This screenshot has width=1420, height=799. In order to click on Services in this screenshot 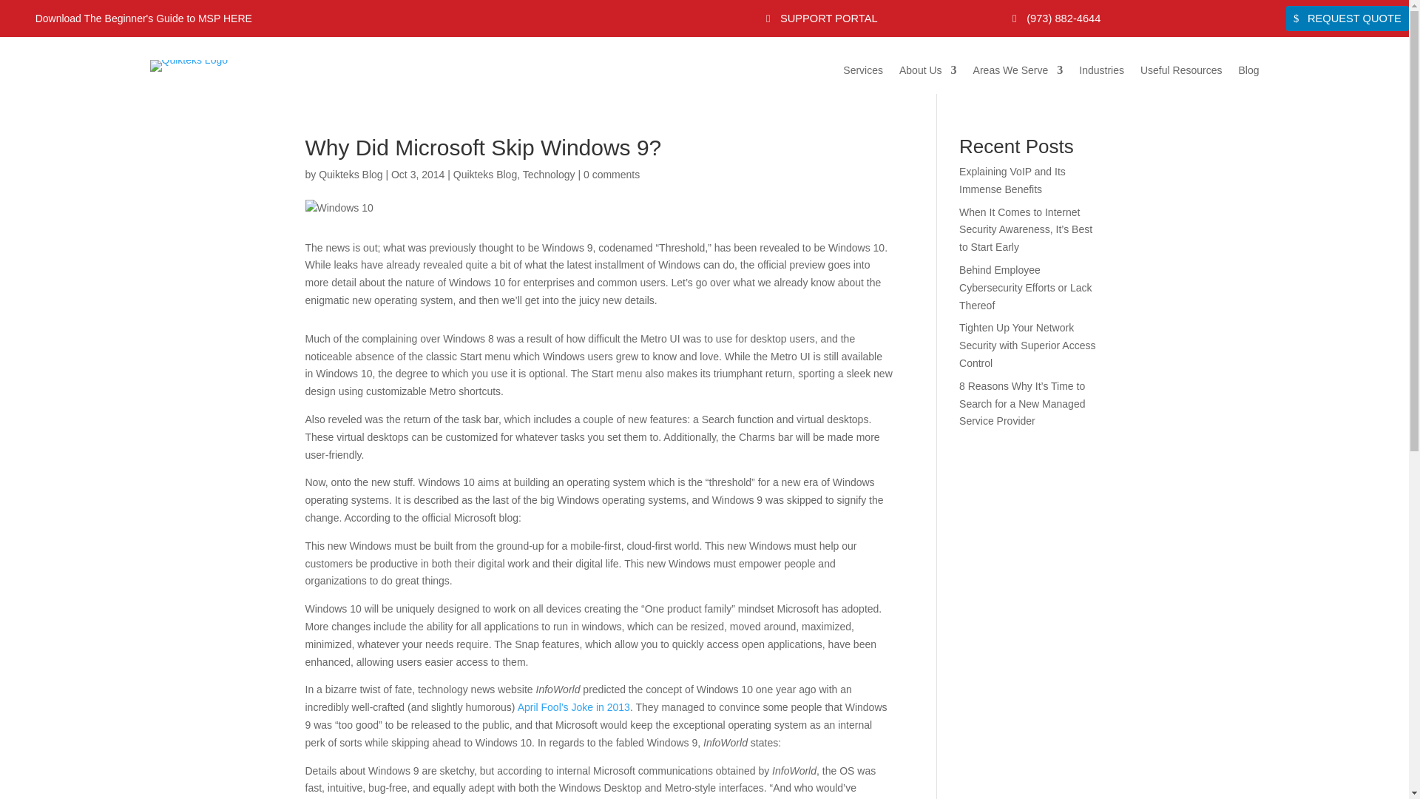, I will do `click(863, 75)`.